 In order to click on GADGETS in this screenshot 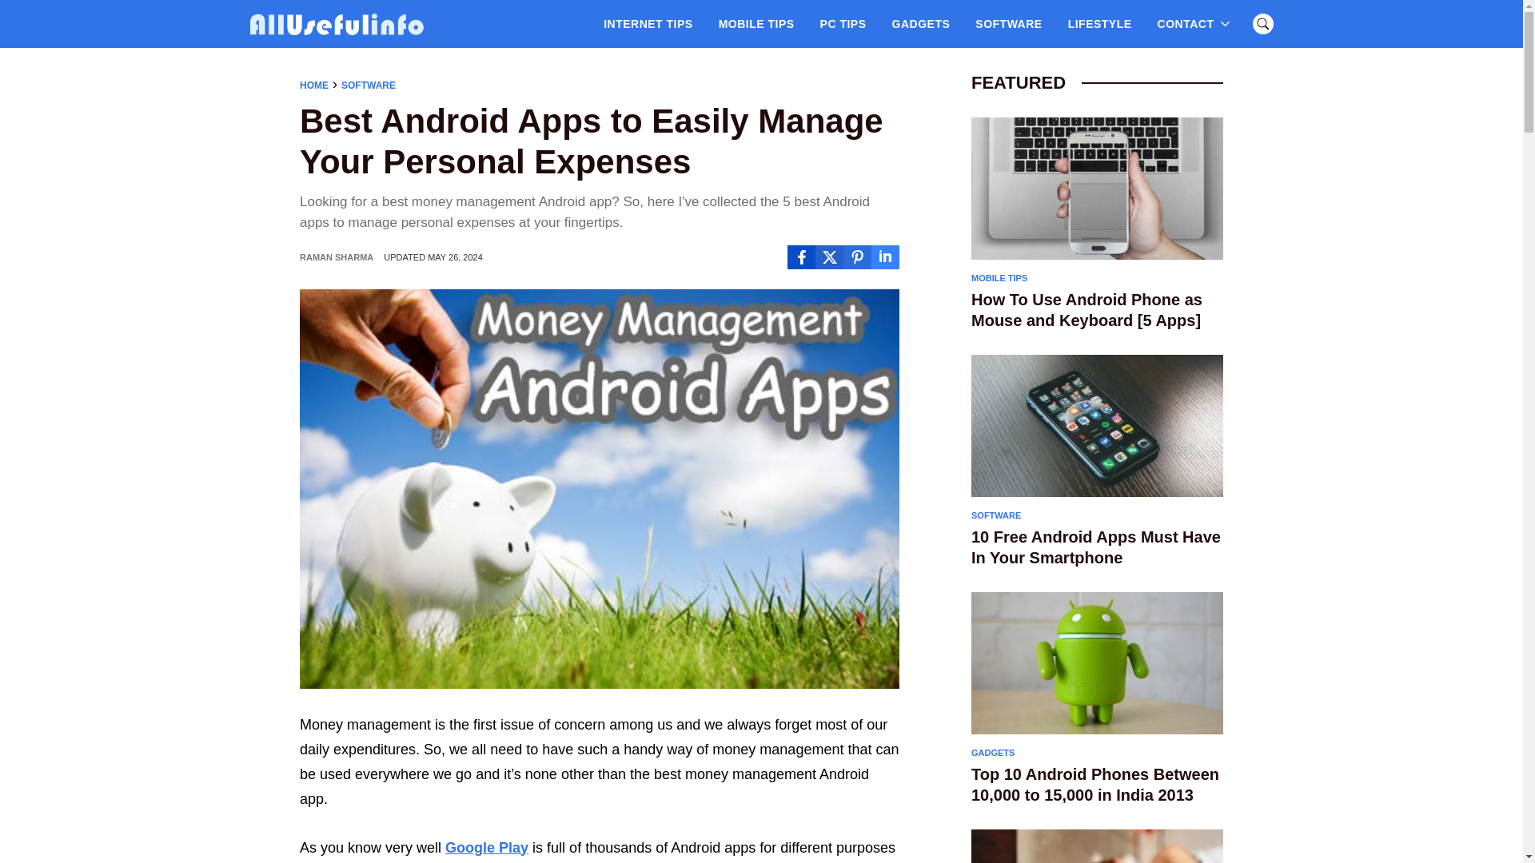, I will do `click(921, 23)`.